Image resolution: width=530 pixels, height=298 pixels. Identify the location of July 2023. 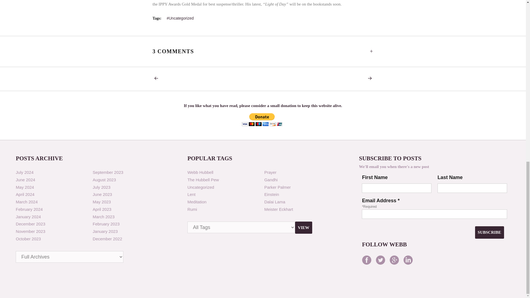
(102, 187).